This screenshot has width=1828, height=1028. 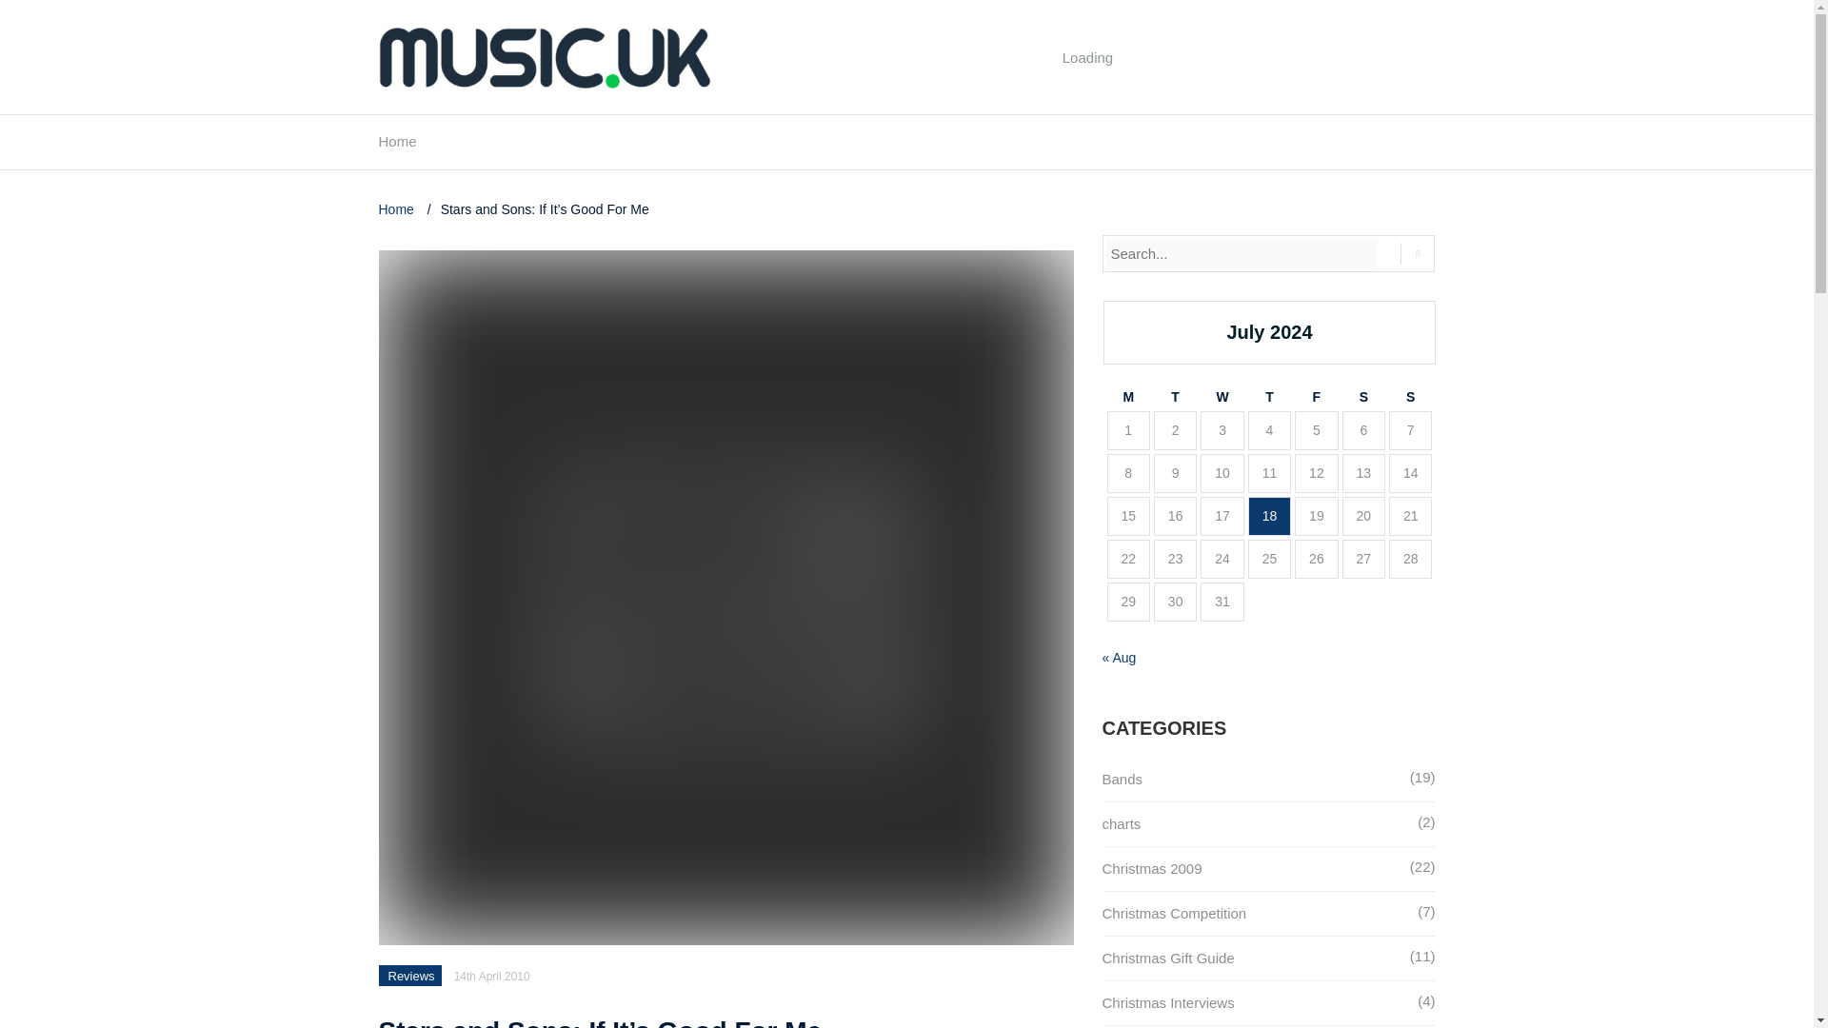 I want to click on Tuesday, so click(x=1175, y=397).